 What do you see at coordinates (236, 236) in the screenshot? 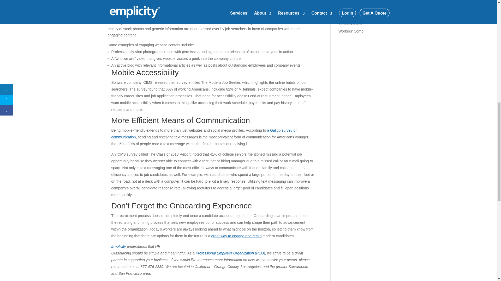
I see `great way to engage and retain` at bounding box center [236, 236].